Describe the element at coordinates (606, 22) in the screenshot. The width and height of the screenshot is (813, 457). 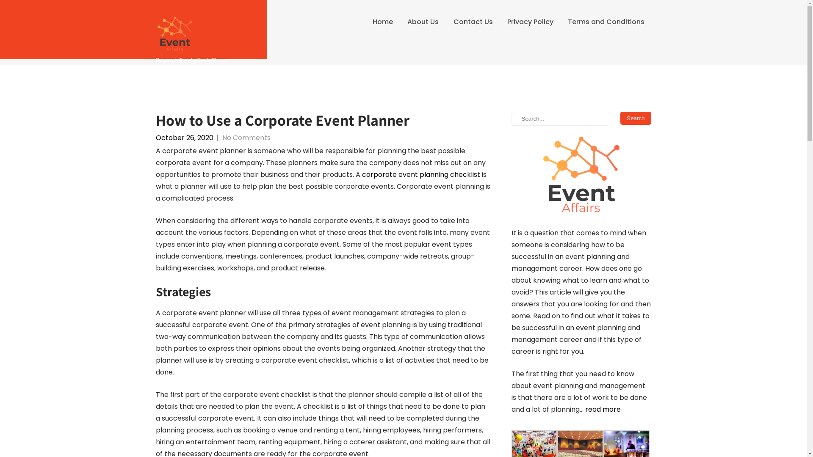
I see `Terms and Conditions` at that location.